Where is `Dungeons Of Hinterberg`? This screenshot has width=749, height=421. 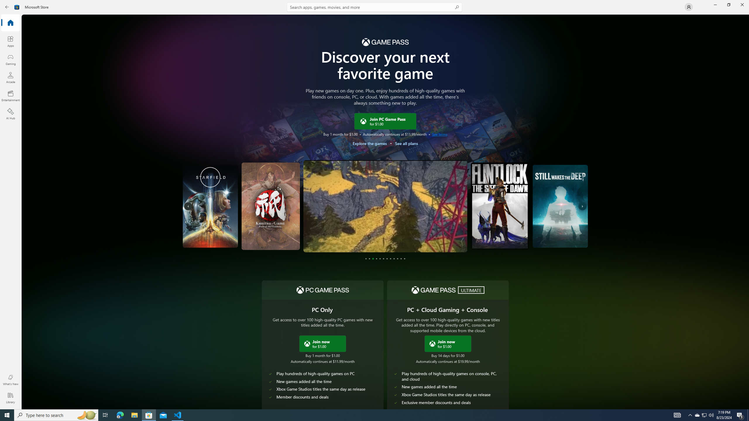
Dungeons Of Hinterberg is located at coordinates (385, 206).